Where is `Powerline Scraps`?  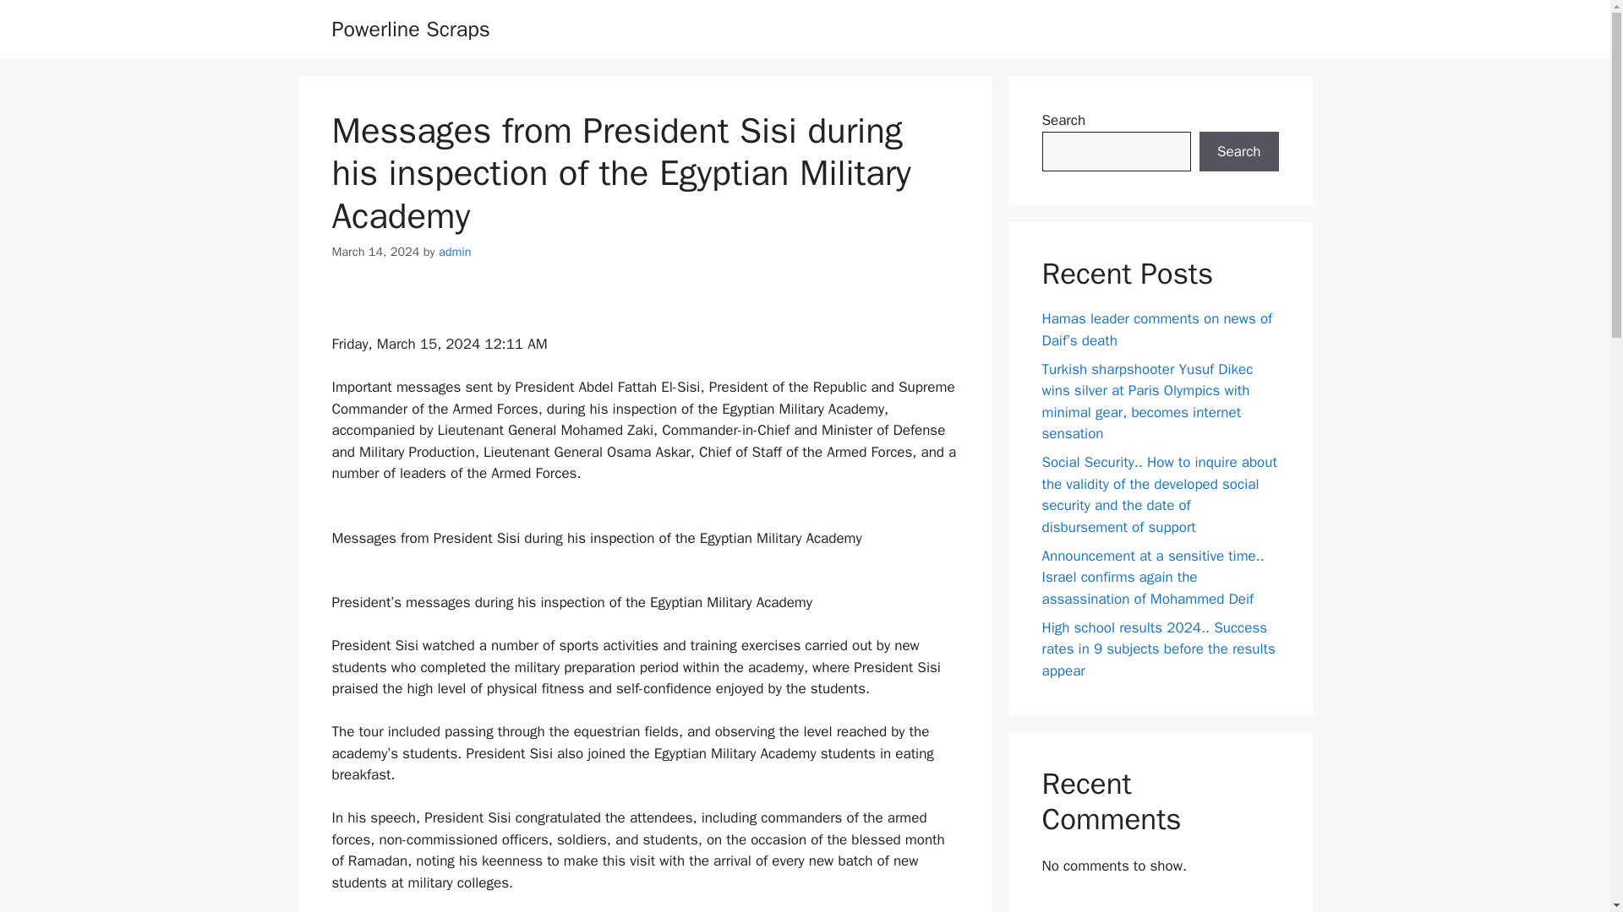
Powerline Scraps is located at coordinates (410, 29).